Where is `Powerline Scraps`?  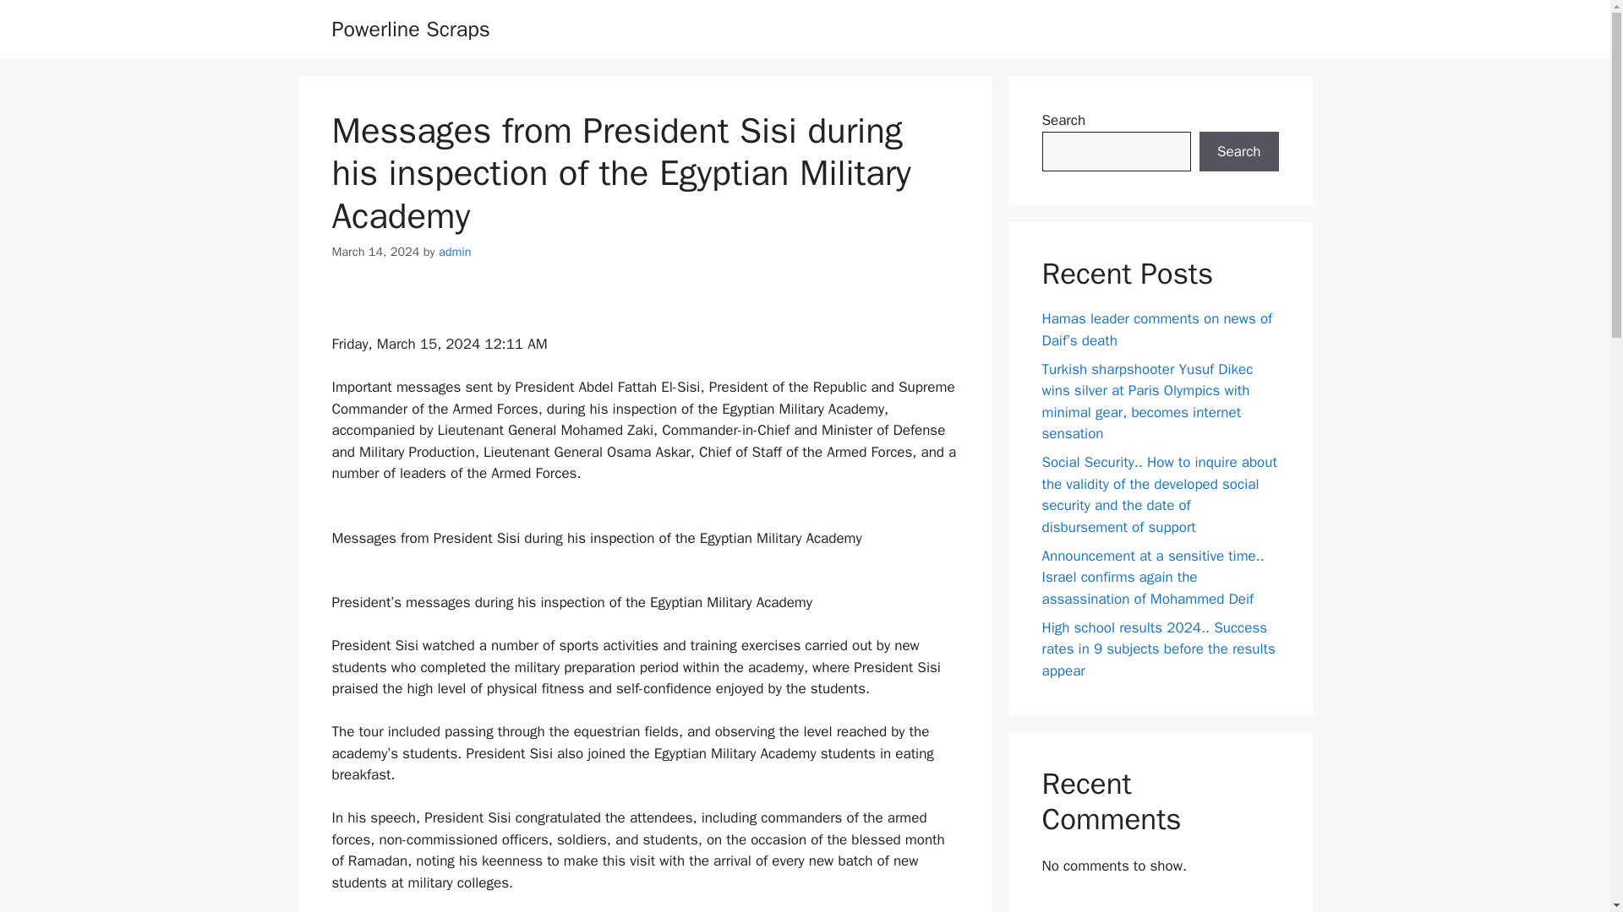
Powerline Scraps is located at coordinates (410, 29).